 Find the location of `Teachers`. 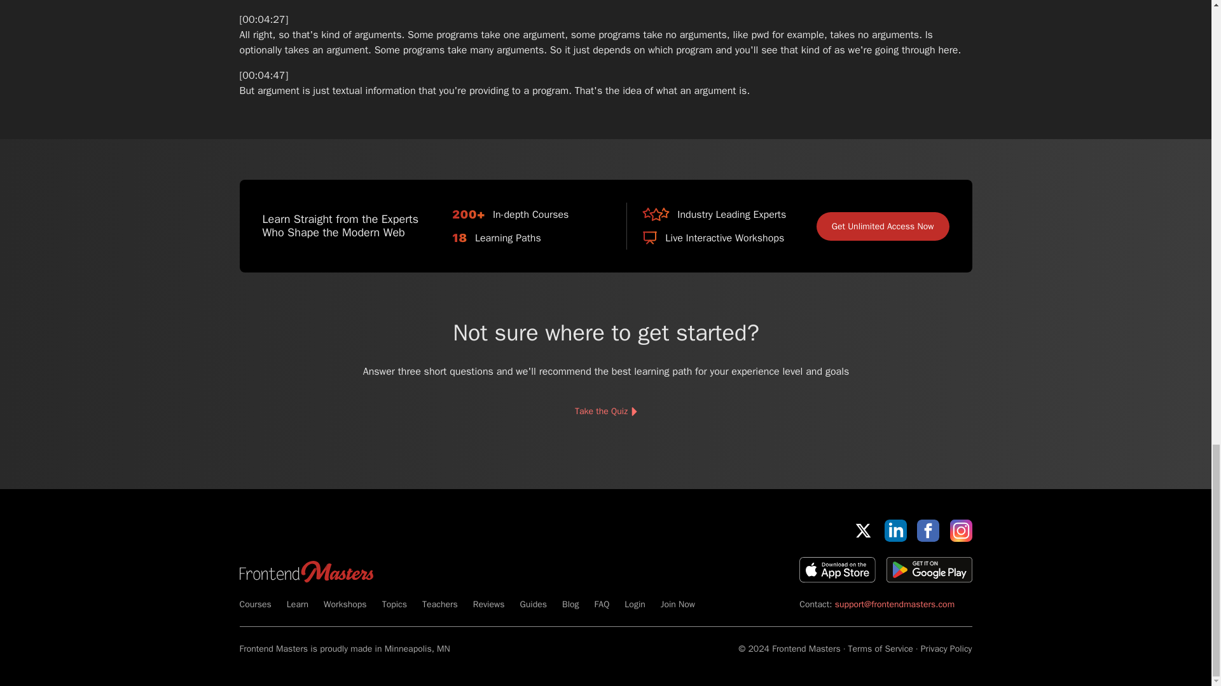

Teachers is located at coordinates (440, 604).